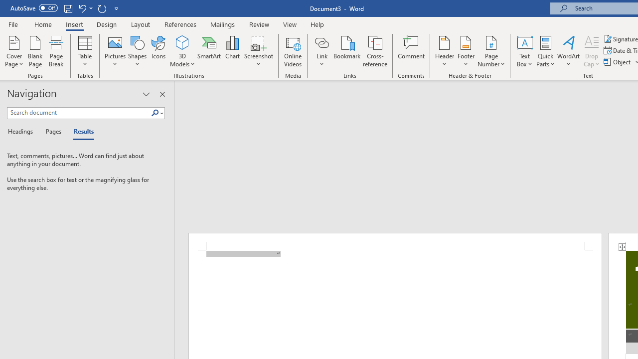 The height and width of the screenshot is (359, 638). I want to click on View, so click(290, 24).